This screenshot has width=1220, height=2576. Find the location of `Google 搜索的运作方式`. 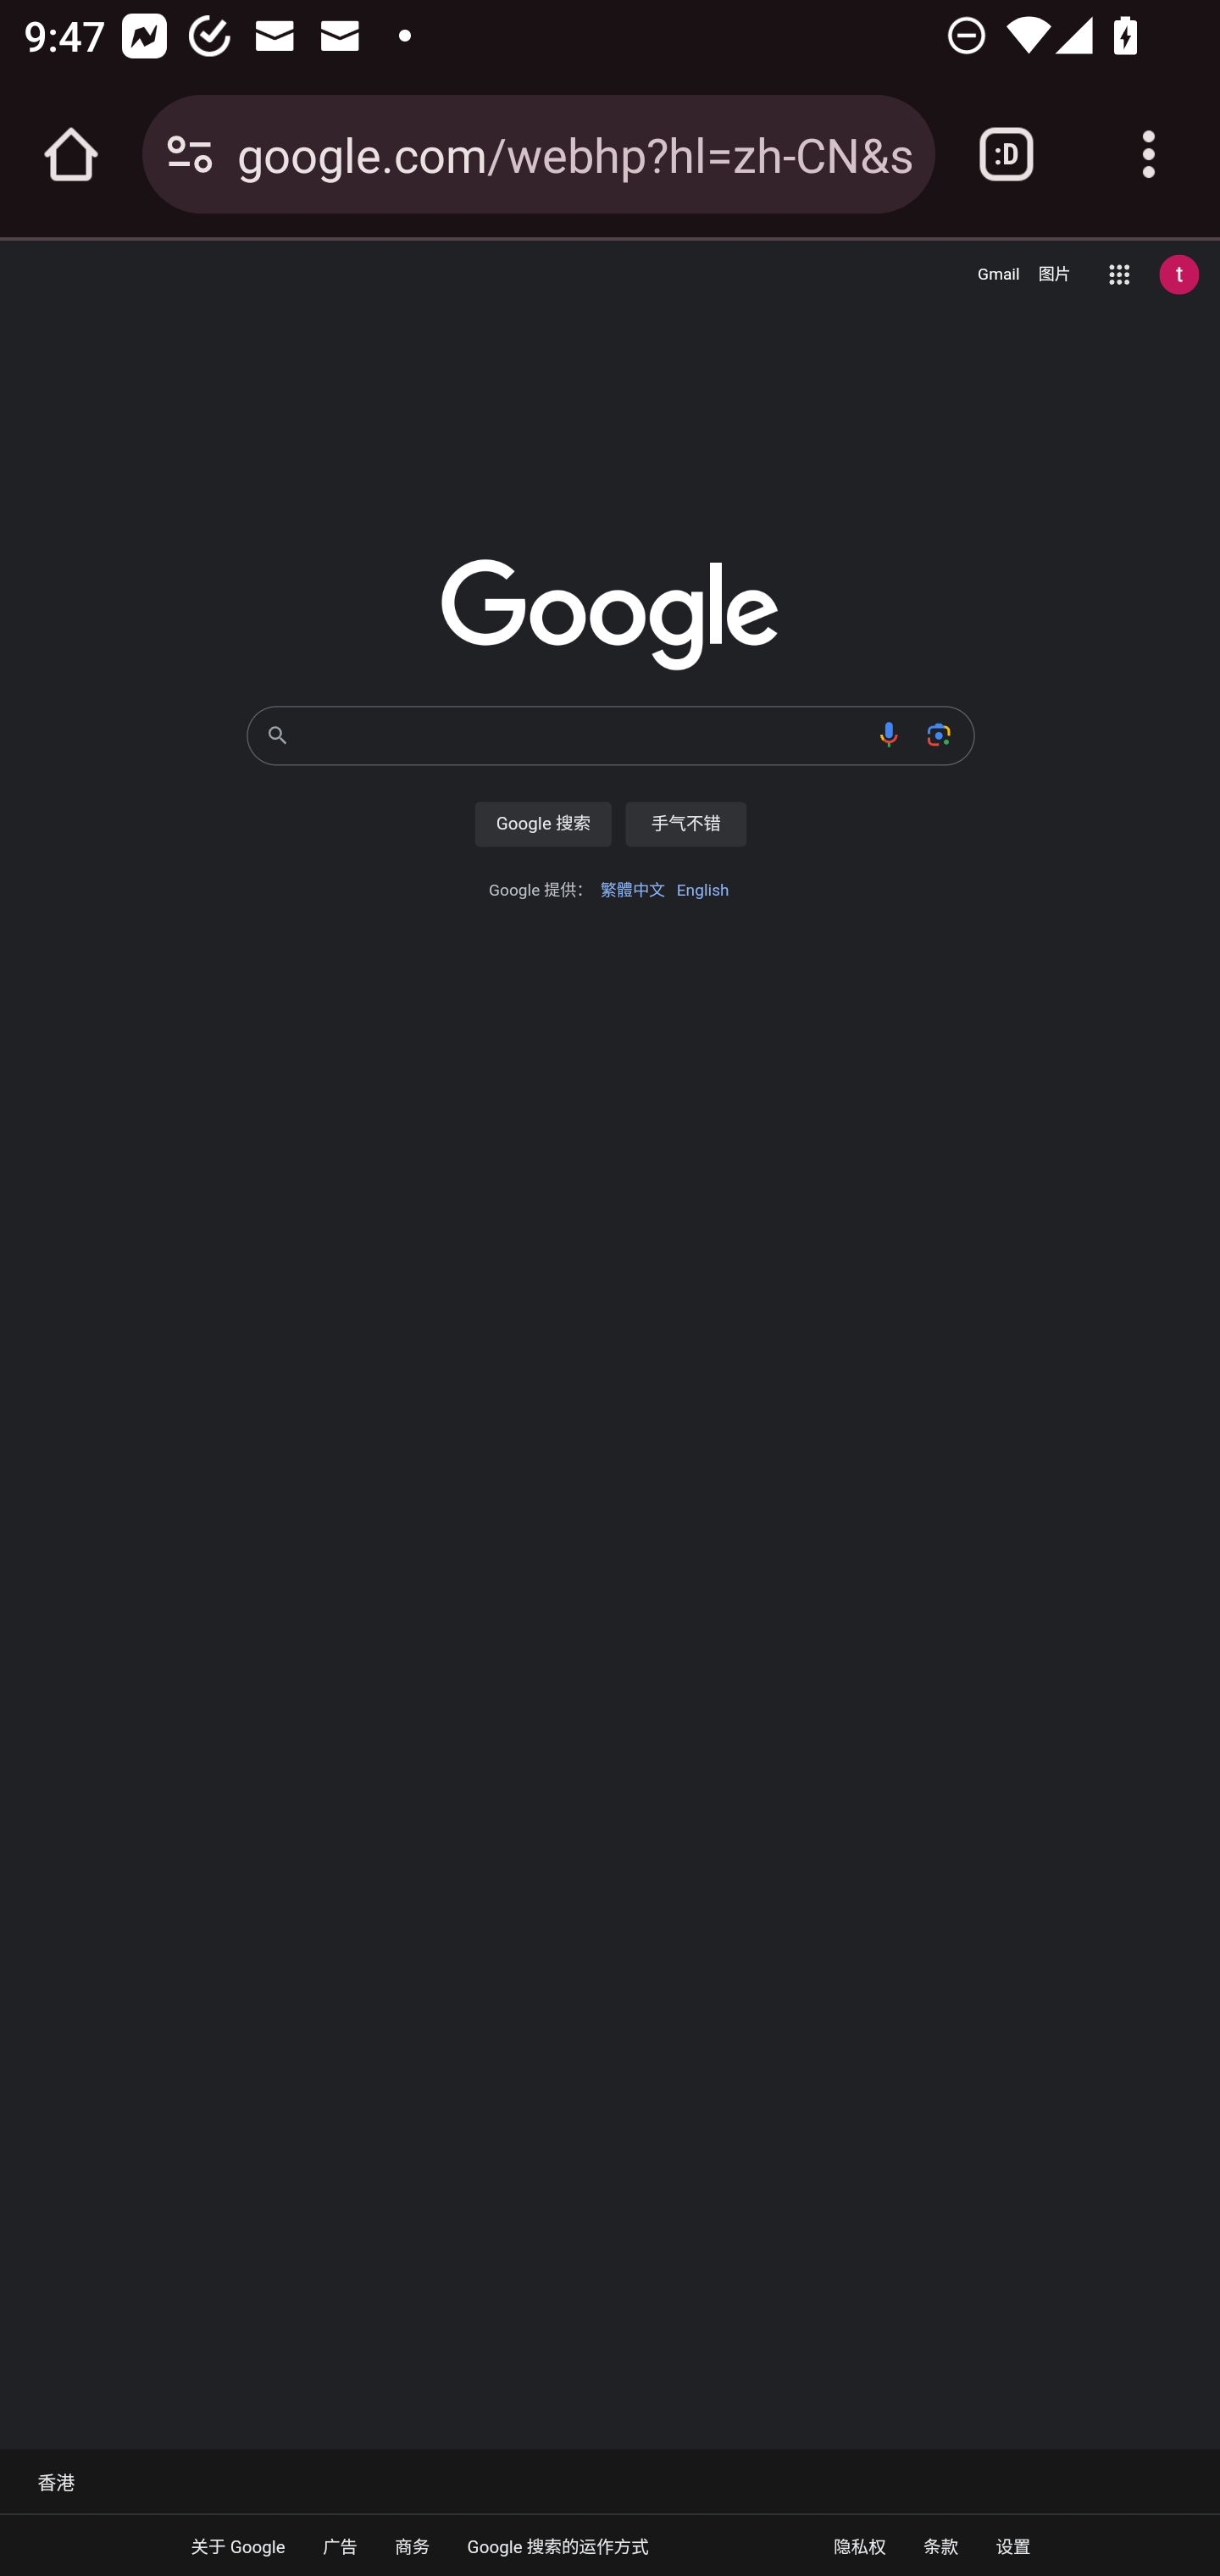

Google 搜索的运作方式 is located at coordinates (557, 2545).